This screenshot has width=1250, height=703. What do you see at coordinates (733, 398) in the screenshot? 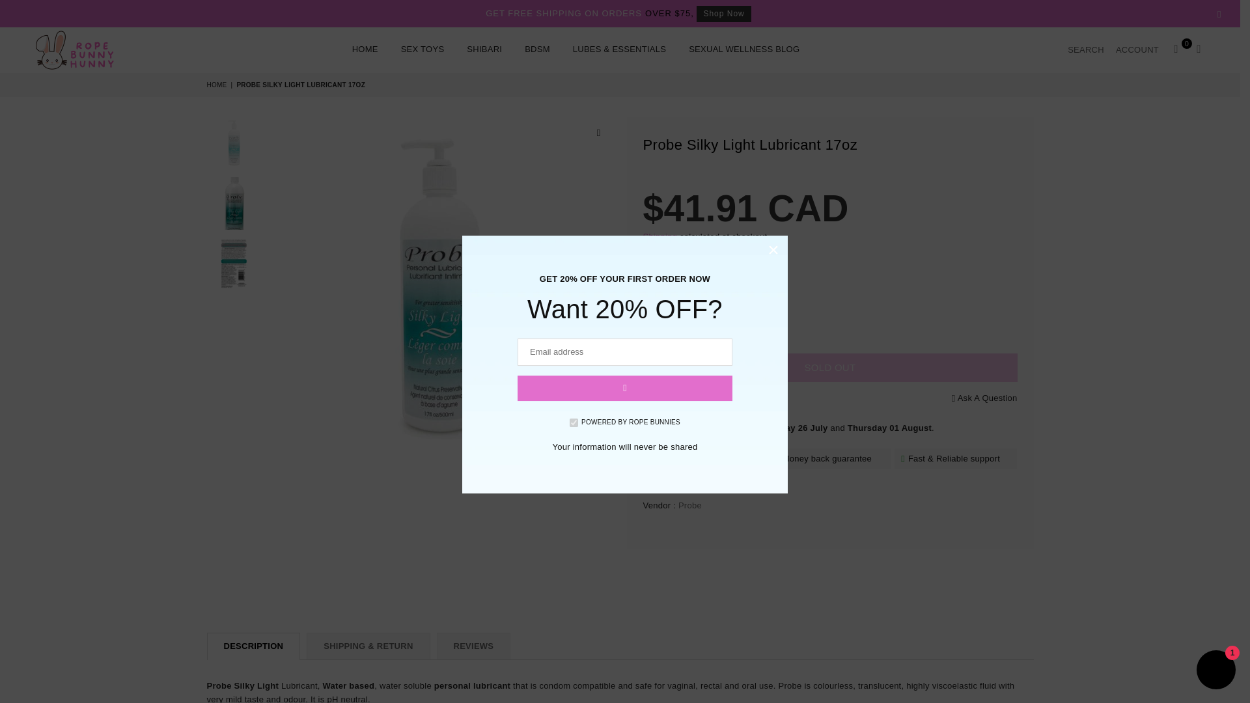
I see `Share on Linkedin` at bounding box center [733, 398].